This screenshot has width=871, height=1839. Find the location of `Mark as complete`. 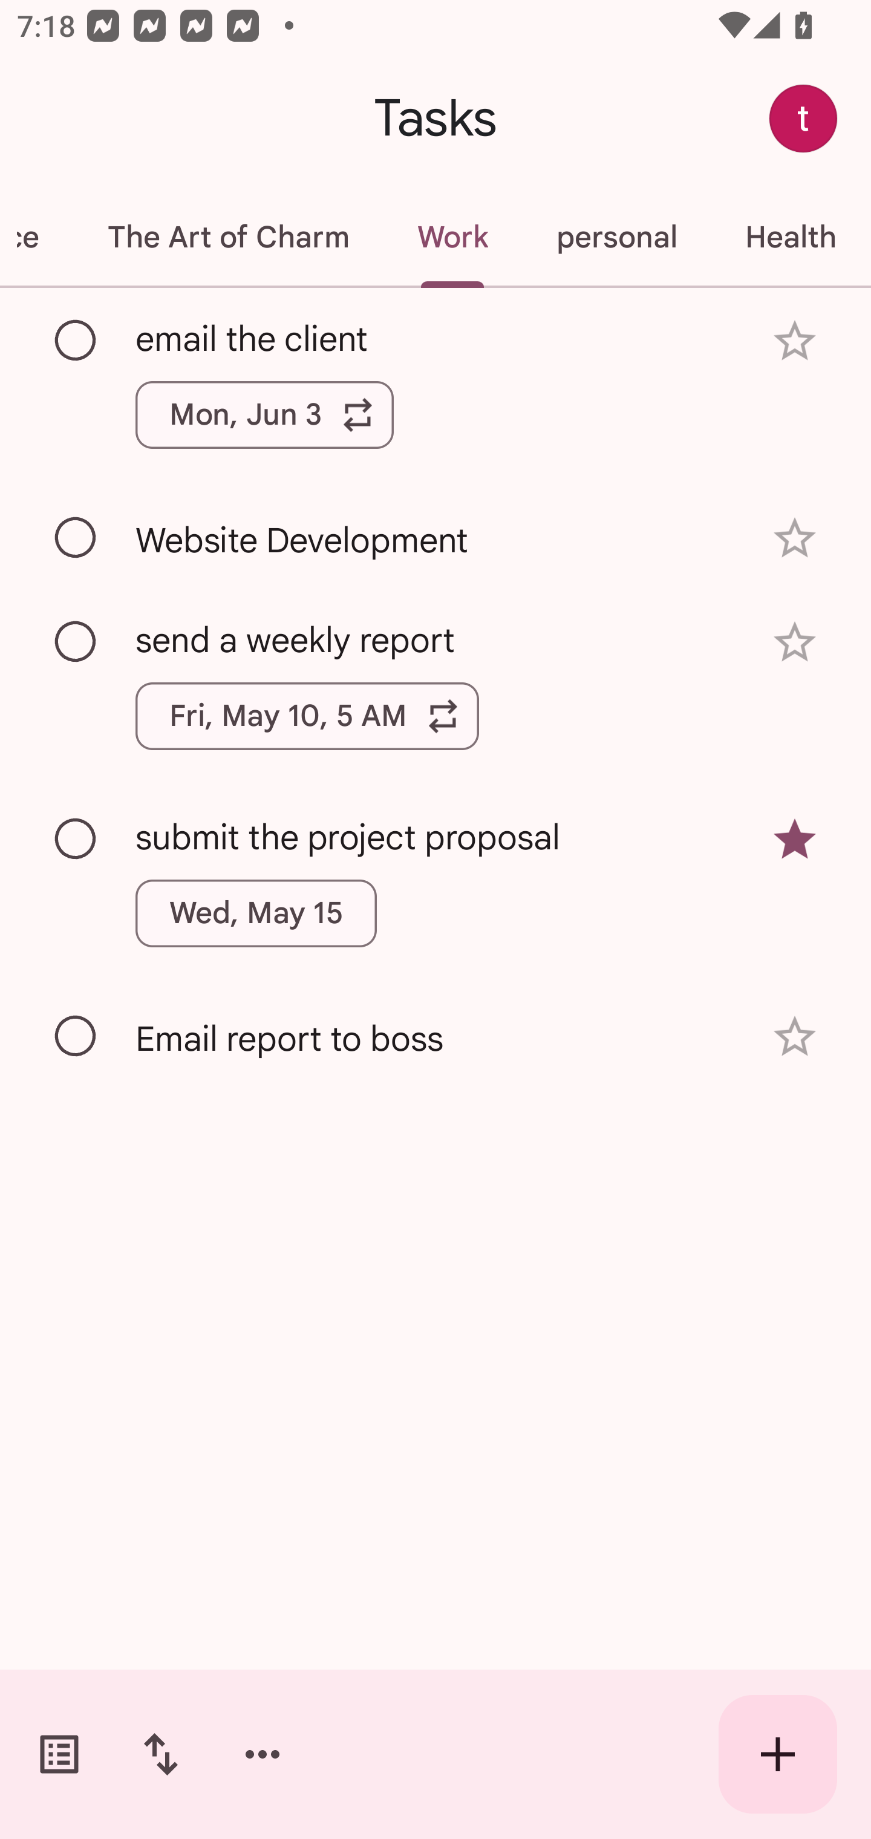

Mark as complete is located at coordinates (76, 642).